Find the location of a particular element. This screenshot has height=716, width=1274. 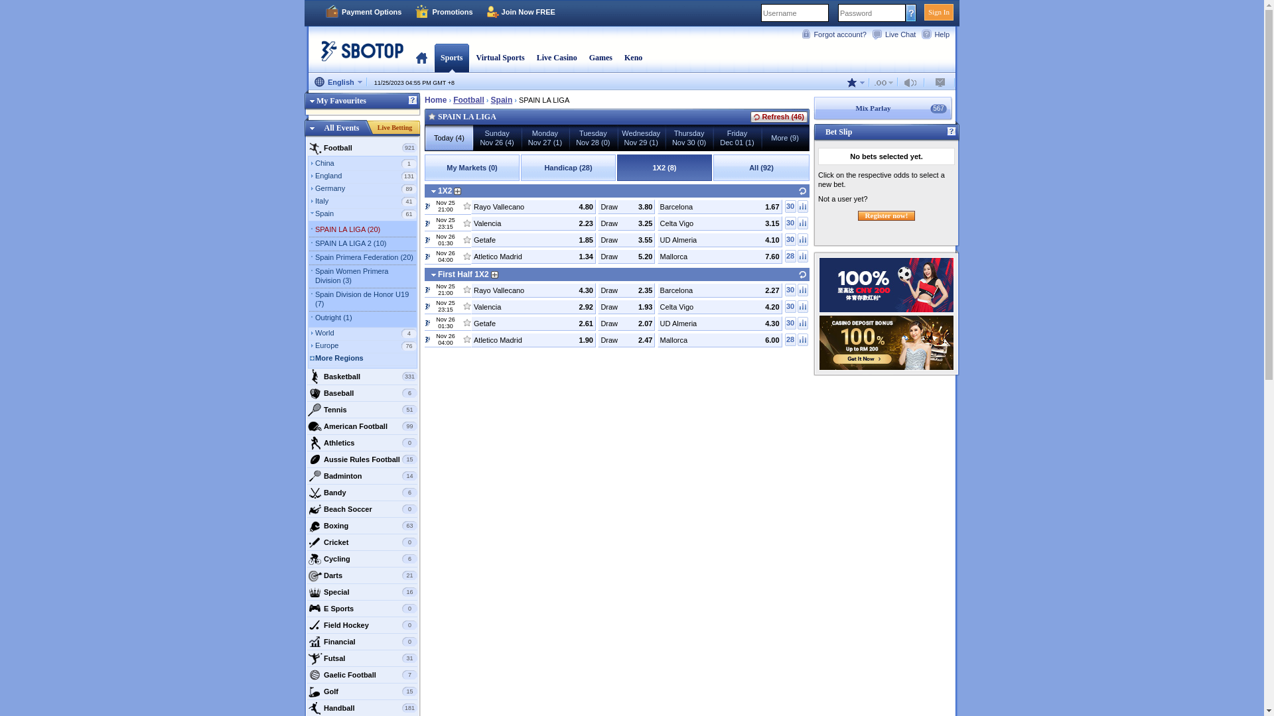

China
1 is located at coordinates (366, 164).